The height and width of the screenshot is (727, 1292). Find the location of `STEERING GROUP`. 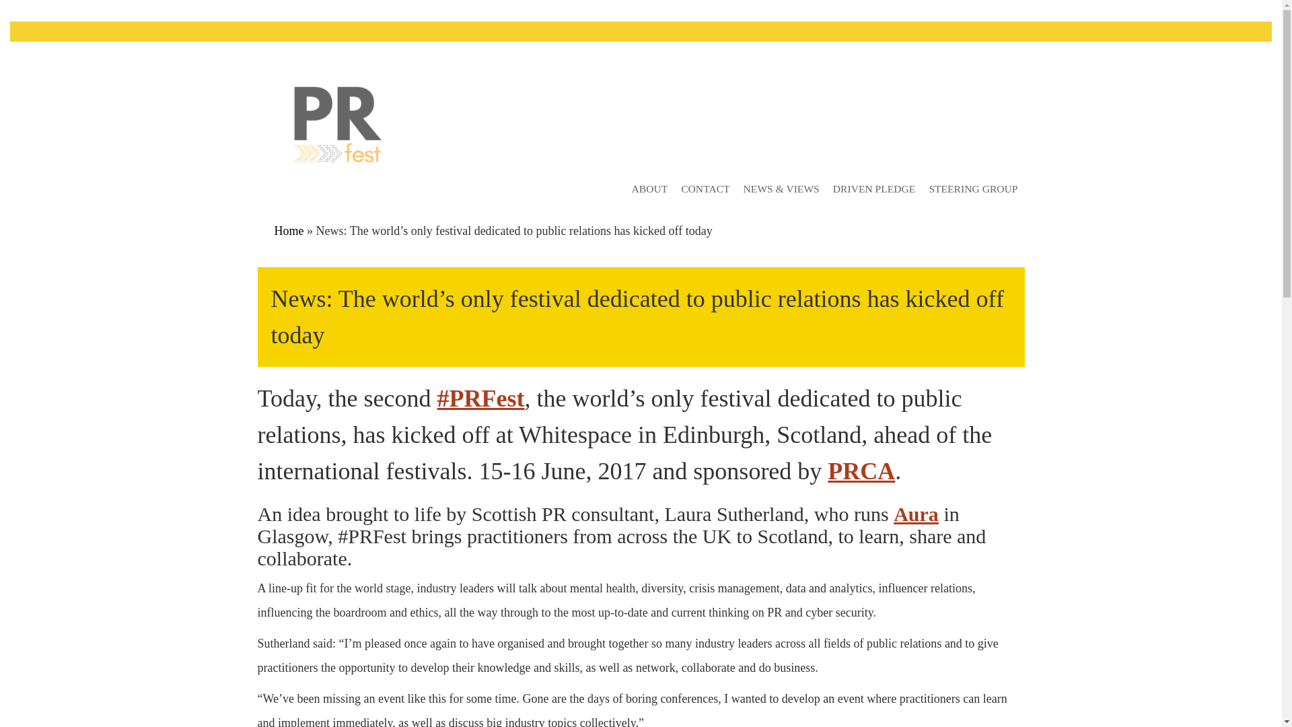

STEERING GROUP is located at coordinates (973, 188).